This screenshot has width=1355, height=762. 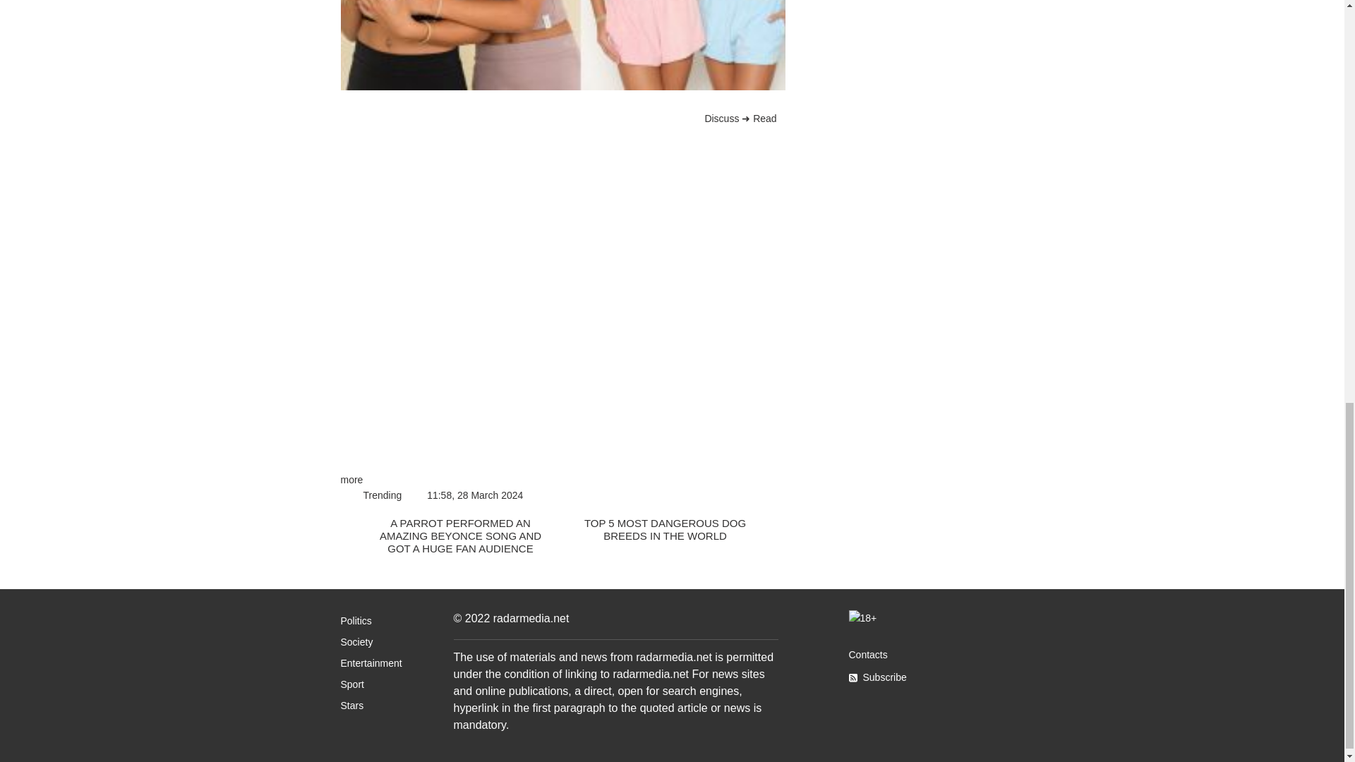 What do you see at coordinates (370, 663) in the screenshot?
I see `Entertainment` at bounding box center [370, 663].